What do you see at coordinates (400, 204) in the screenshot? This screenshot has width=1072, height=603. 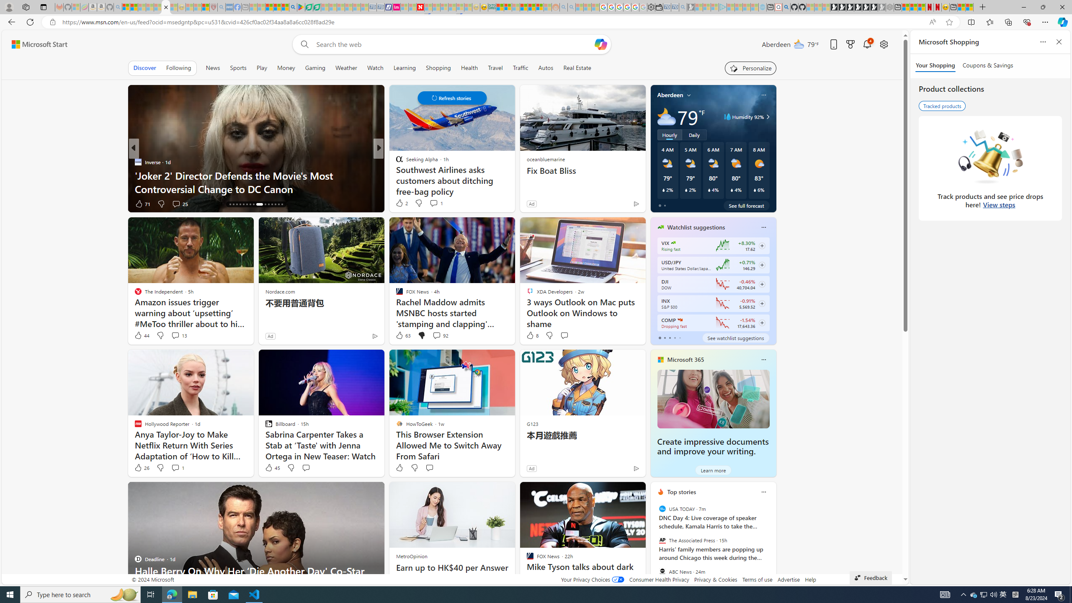 I see `51 Like` at bounding box center [400, 204].